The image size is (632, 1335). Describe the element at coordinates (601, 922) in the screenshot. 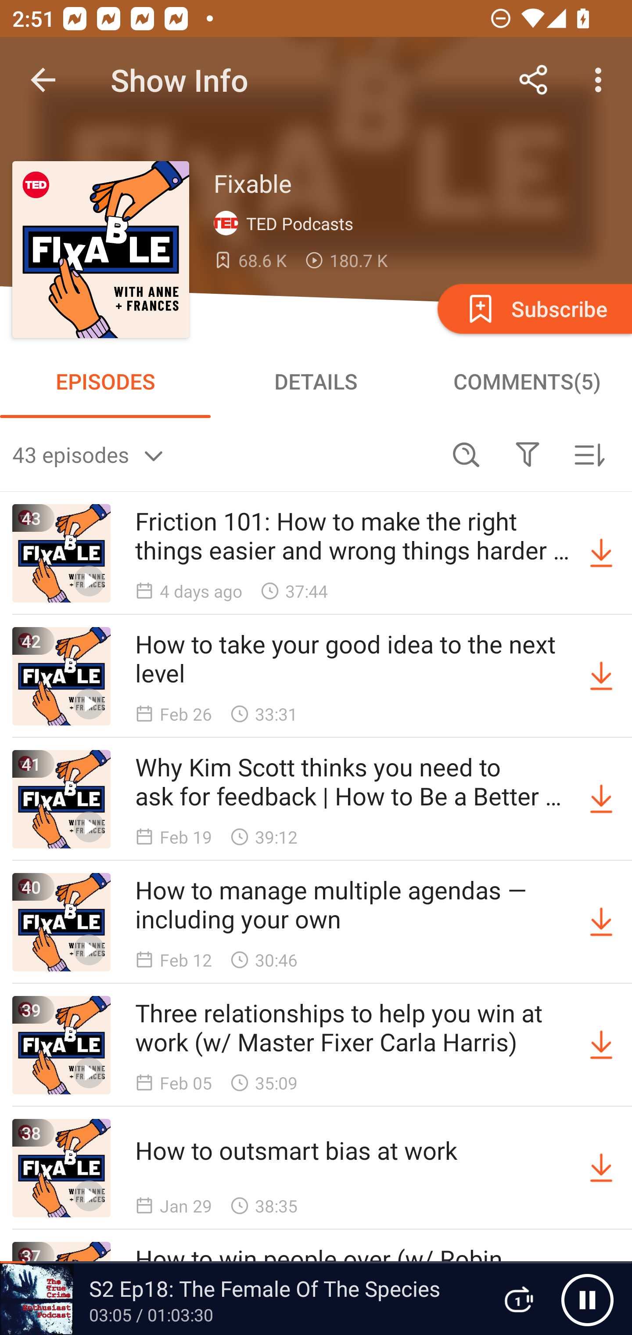

I see `Download` at that location.